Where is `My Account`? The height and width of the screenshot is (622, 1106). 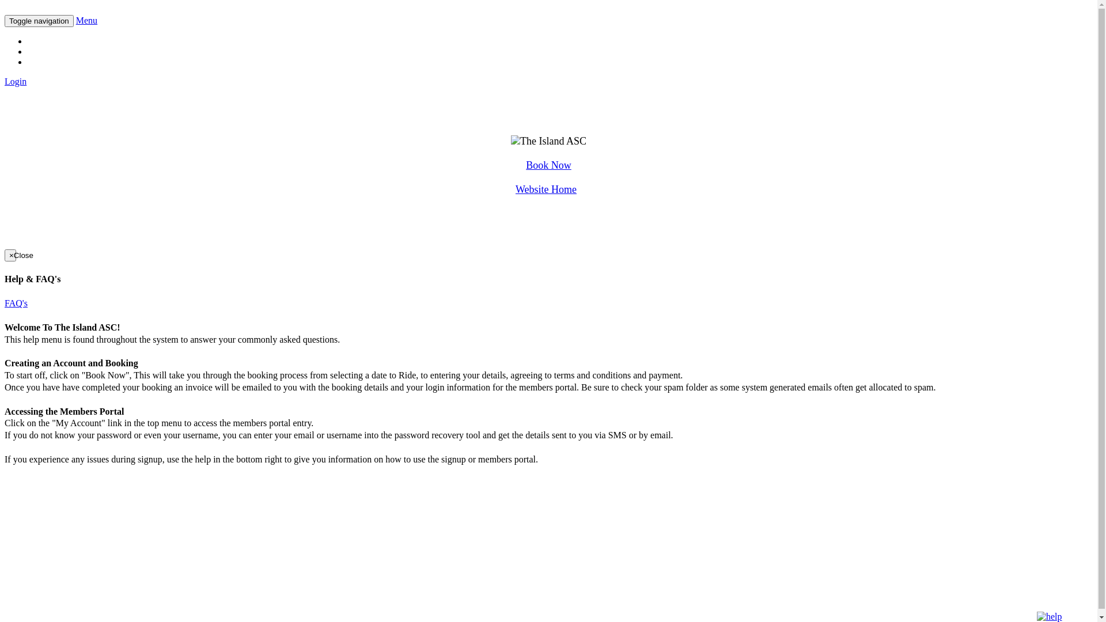 My Account is located at coordinates (51, 52).